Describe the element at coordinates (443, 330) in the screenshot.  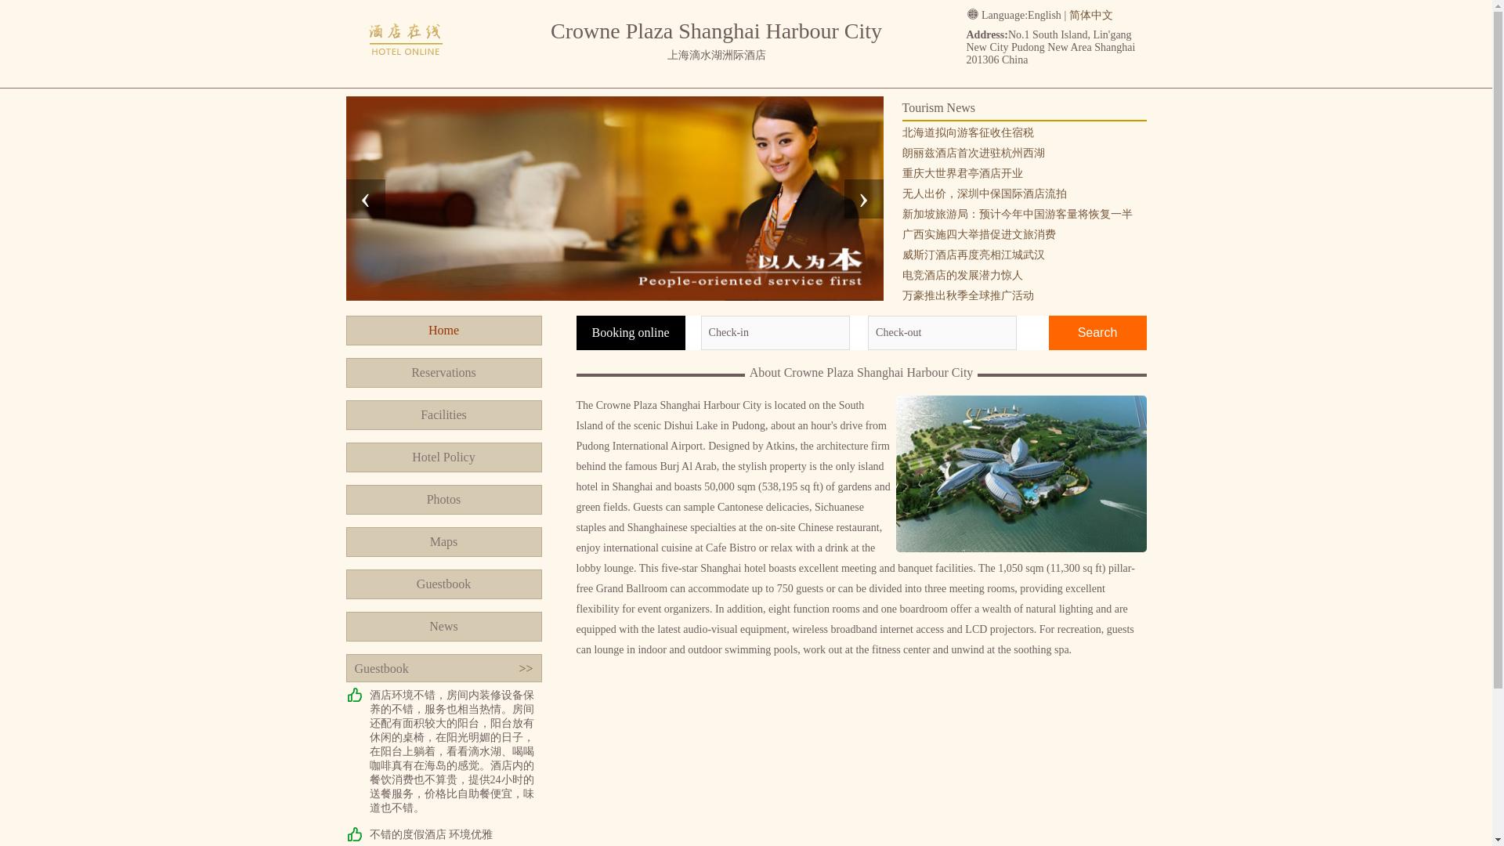
I see `Home` at that location.